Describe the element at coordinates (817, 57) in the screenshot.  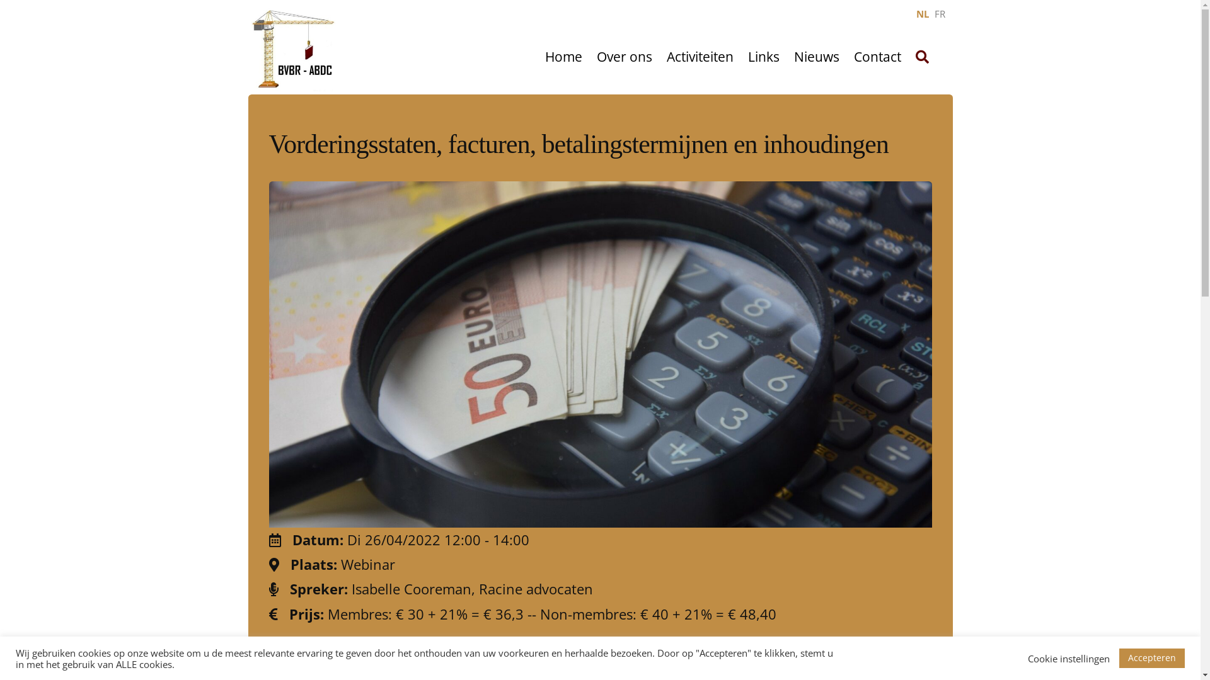
I see `Nieuws` at that location.